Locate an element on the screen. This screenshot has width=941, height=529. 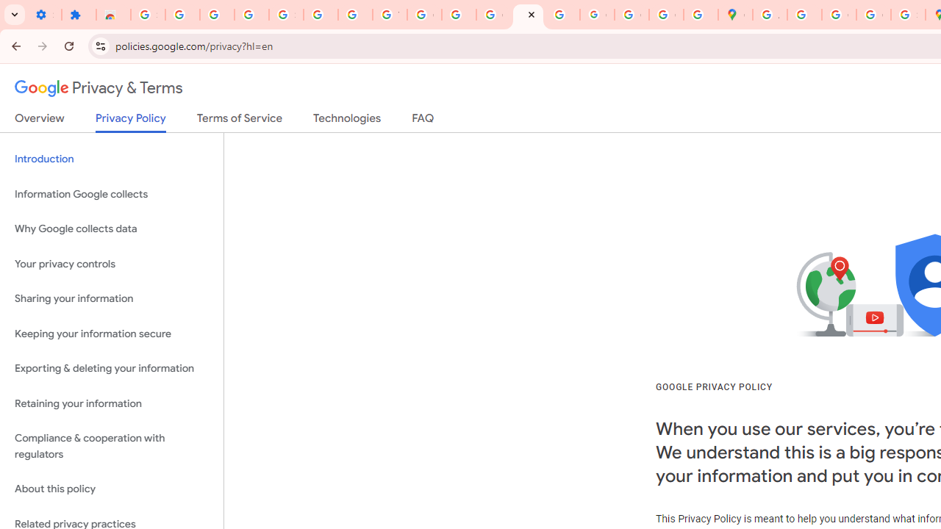
Why Google collects data is located at coordinates (112, 229).